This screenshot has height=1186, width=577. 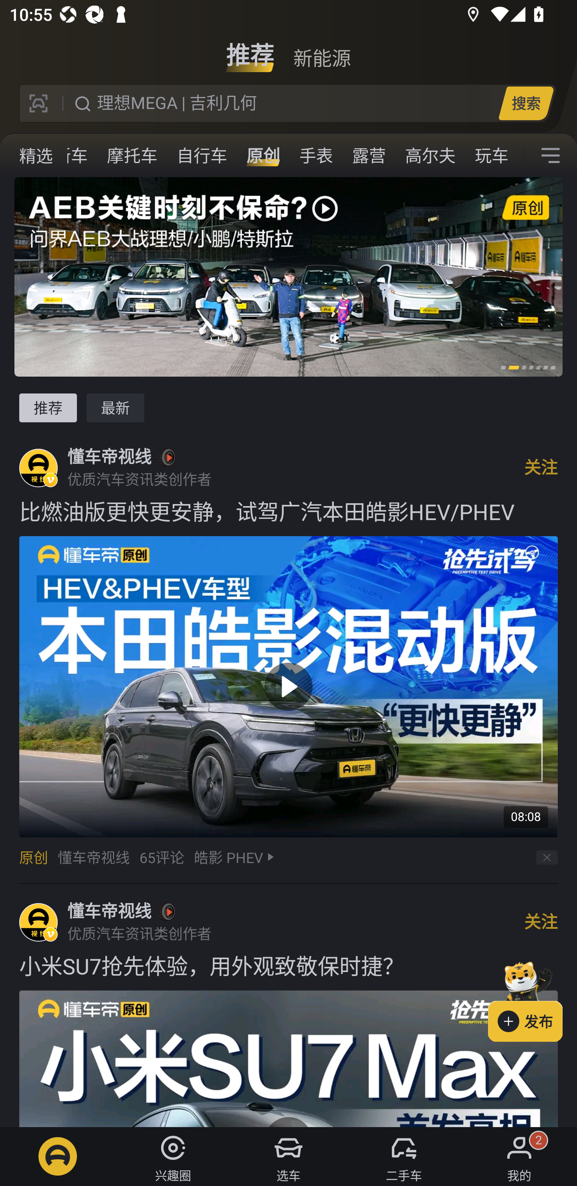 What do you see at coordinates (71, 155) in the screenshot?
I see `新车` at bounding box center [71, 155].